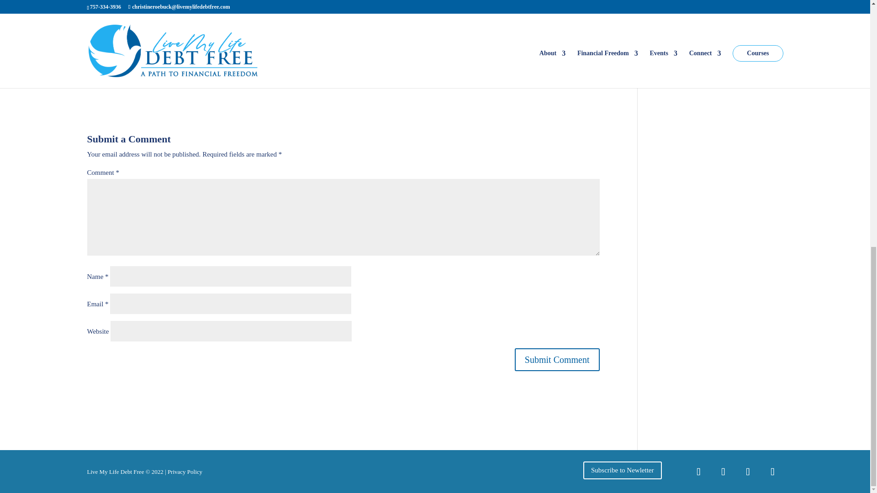 The width and height of the screenshot is (877, 493). What do you see at coordinates (622, 470) in the screenshot?
I see `Subscribe to Newletter` at bounding box center [622, 470].